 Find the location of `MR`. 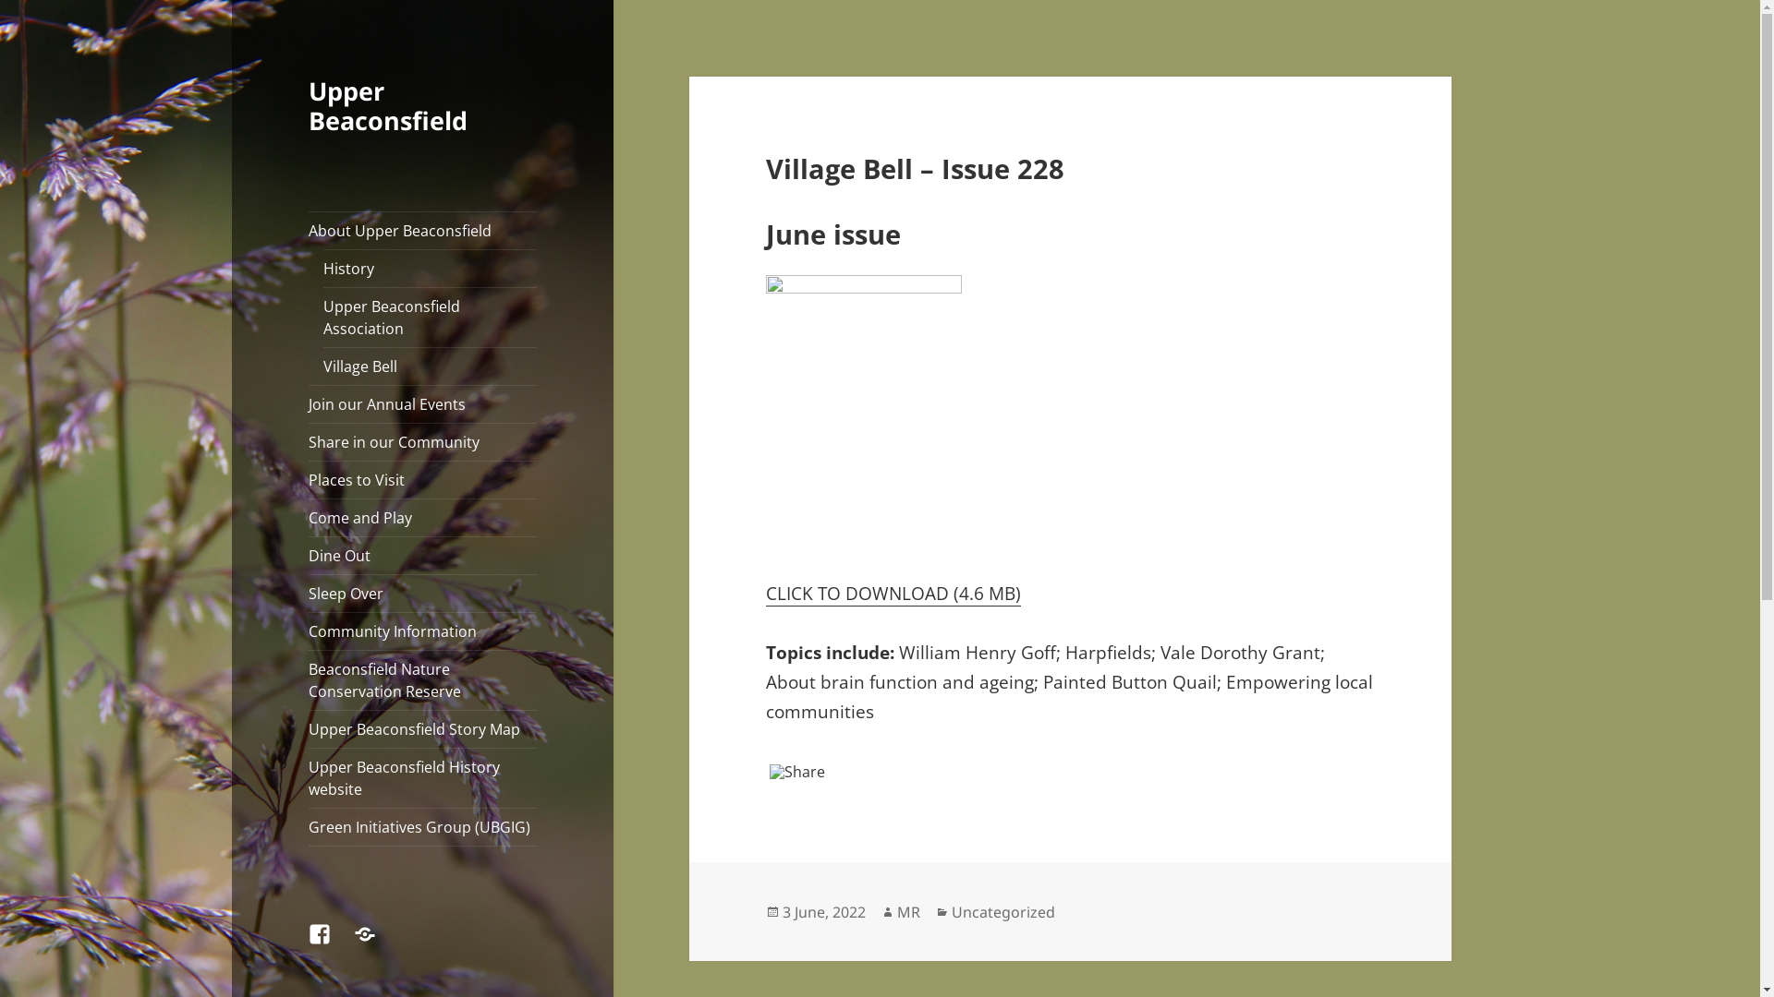

MR is located at coordinates (909, 912).